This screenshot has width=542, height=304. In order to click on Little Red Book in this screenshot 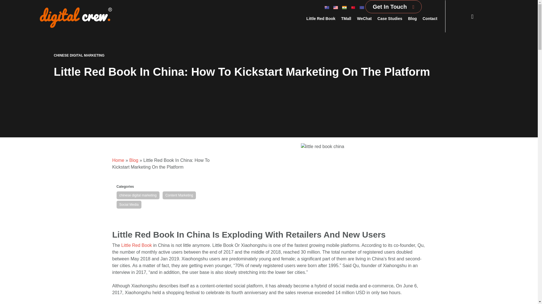, I will do `click(321, 19)`.